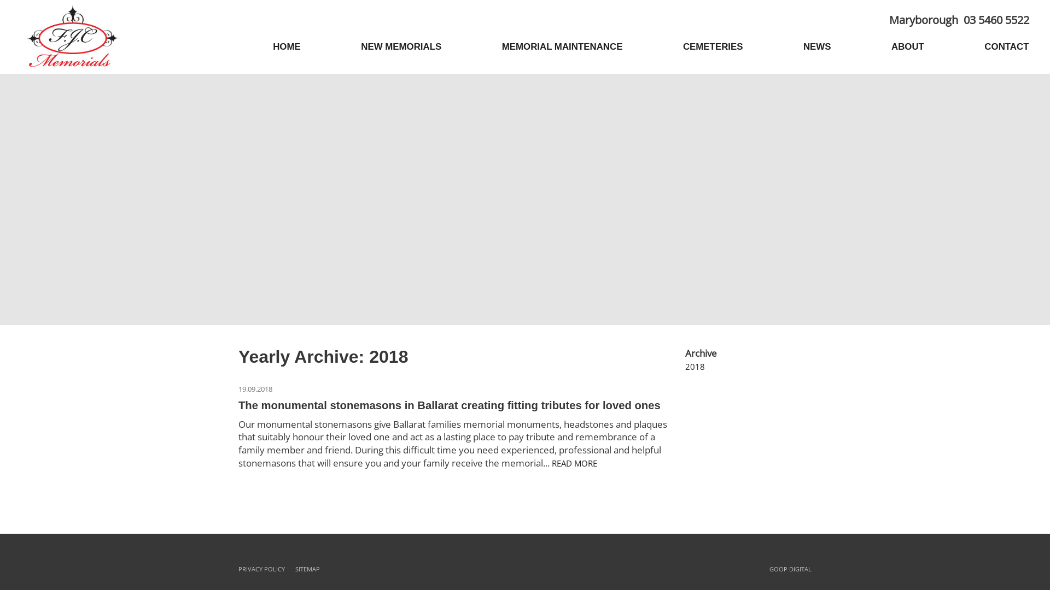 The image size is (1050, 590). Describe the element at coordinates (401, 47) in the screenshot. I see `NEW MEMORIALS` at that location.